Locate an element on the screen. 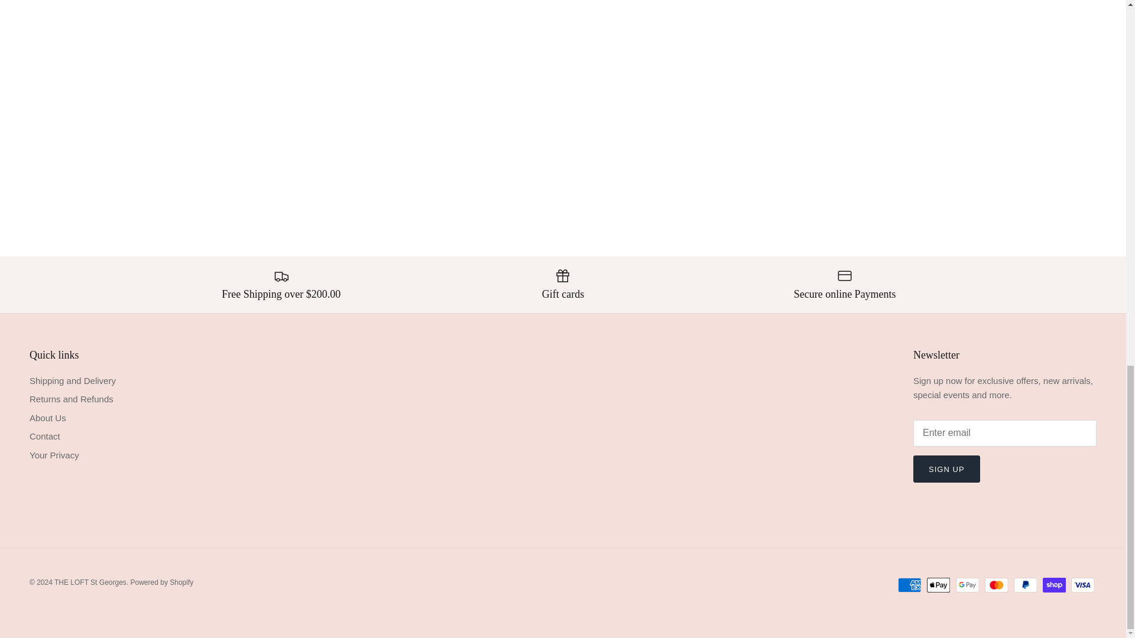 The width and height of the screenshot is (1135, 638). Google Pay is located at coordinates (967, 585).